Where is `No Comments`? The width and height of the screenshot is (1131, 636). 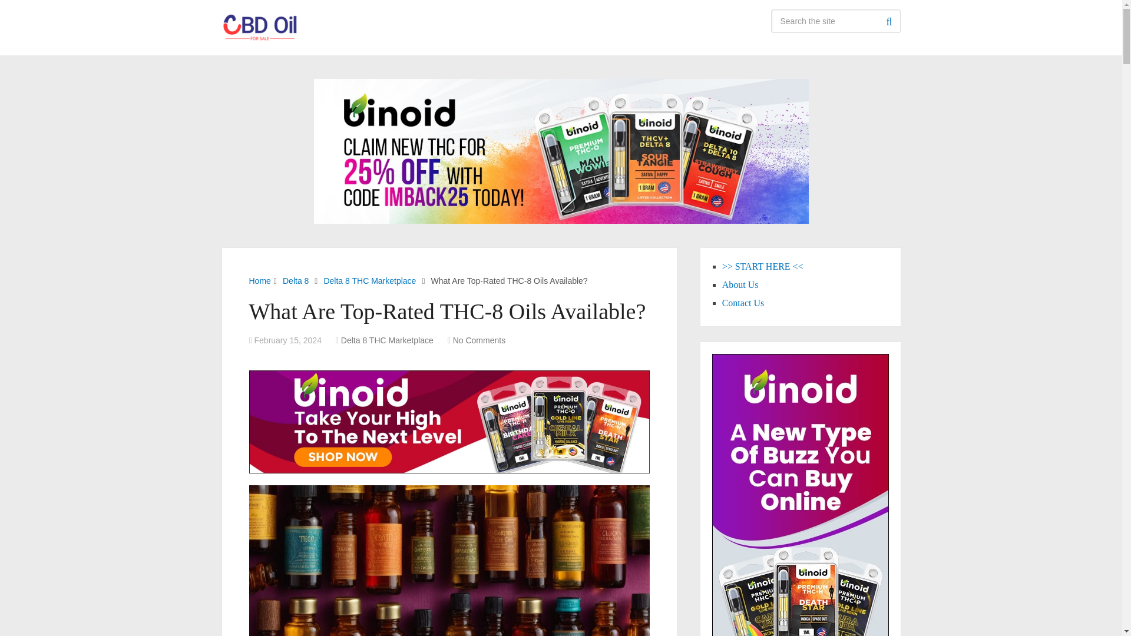 No Comments is located at coordinates (479, 340).